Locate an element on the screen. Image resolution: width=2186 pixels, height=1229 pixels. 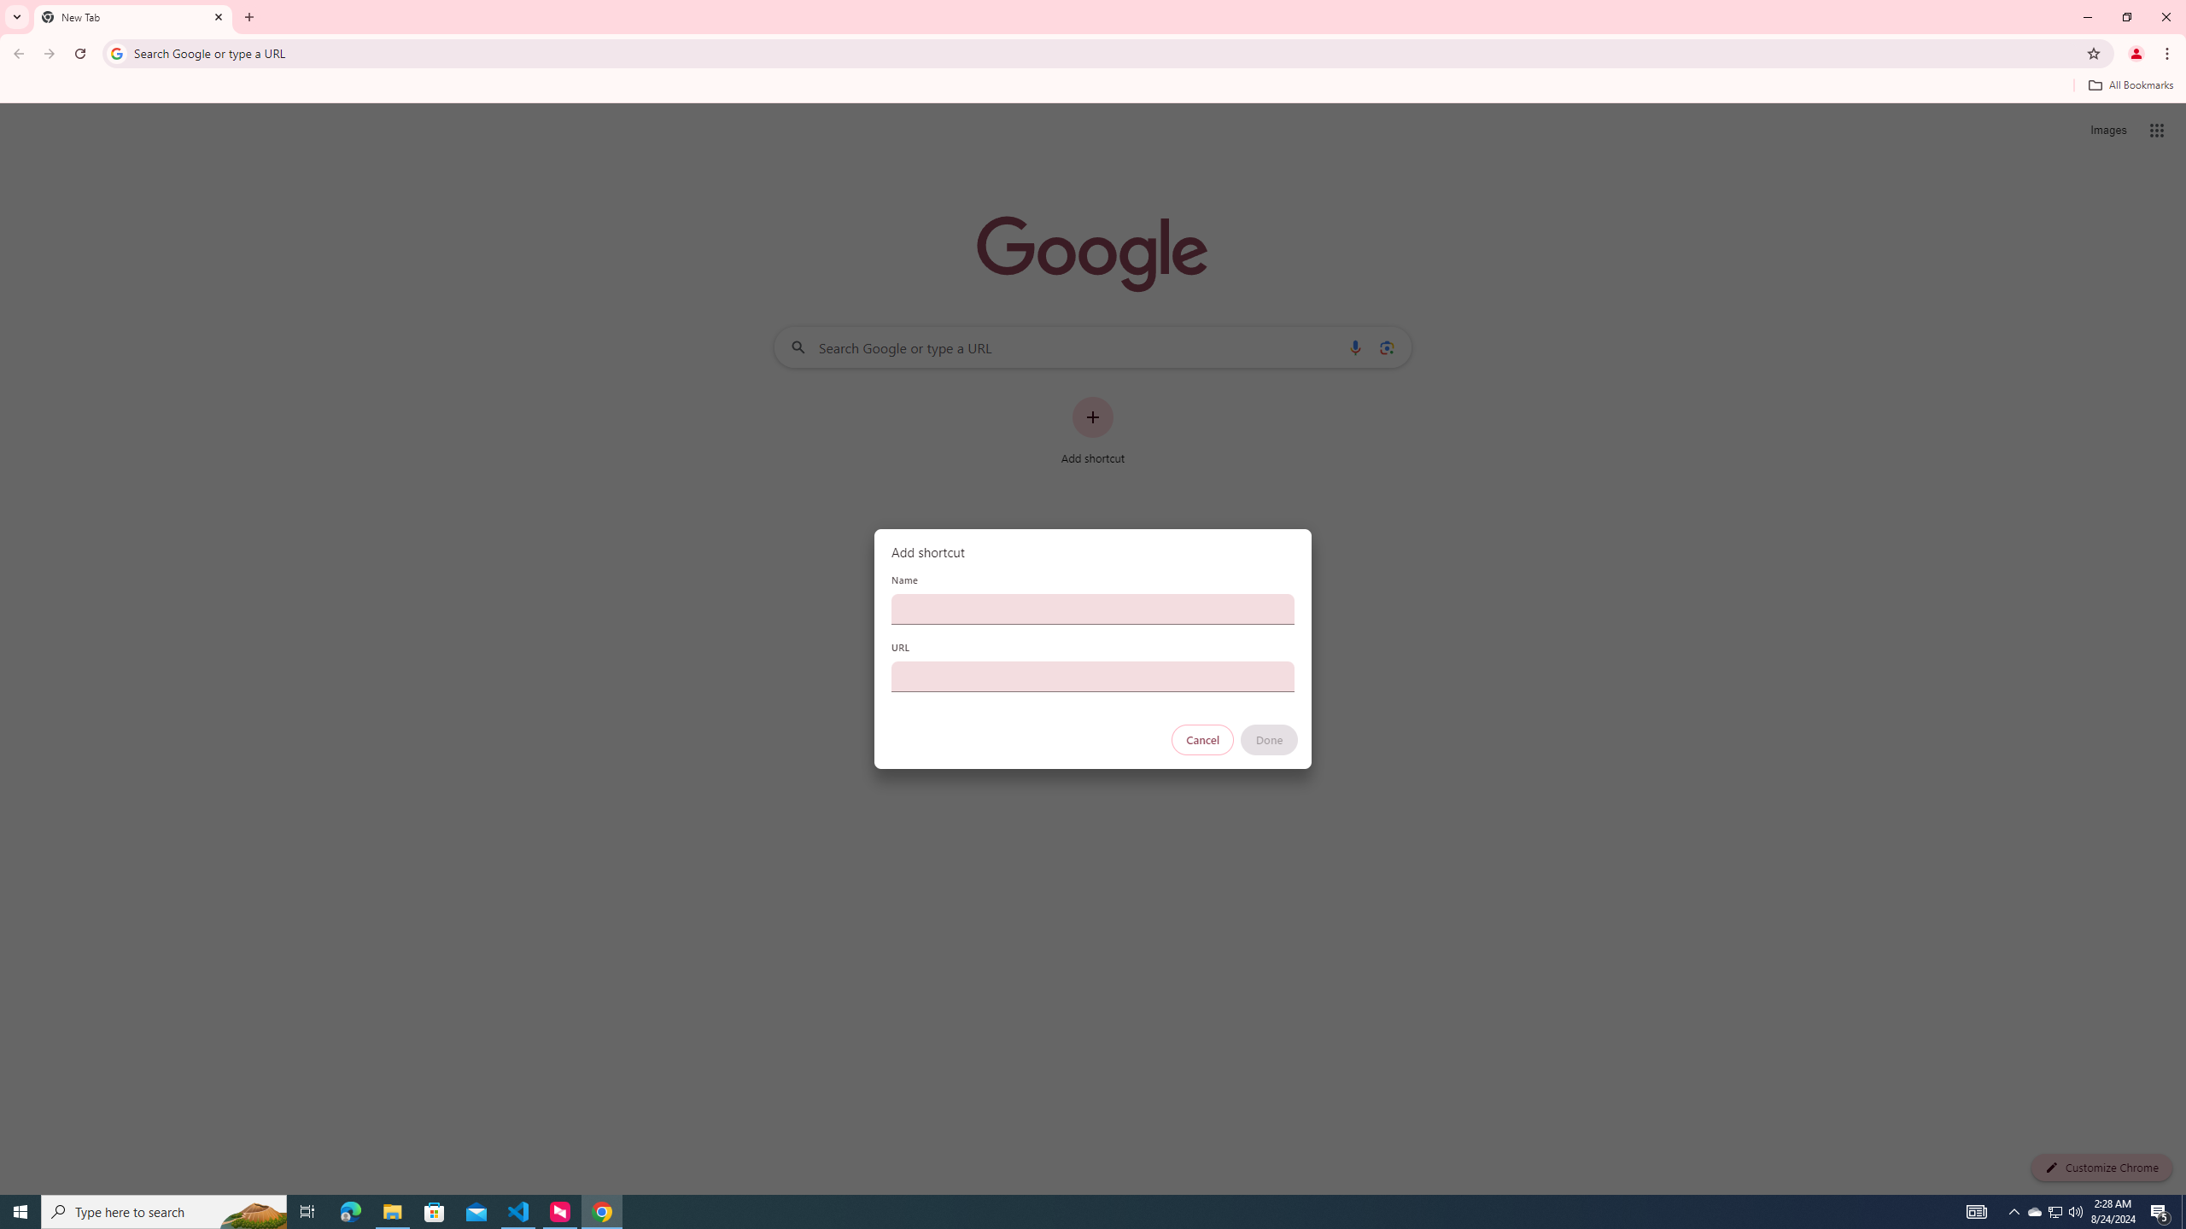
New Tab is located at coordinates (133, 17).